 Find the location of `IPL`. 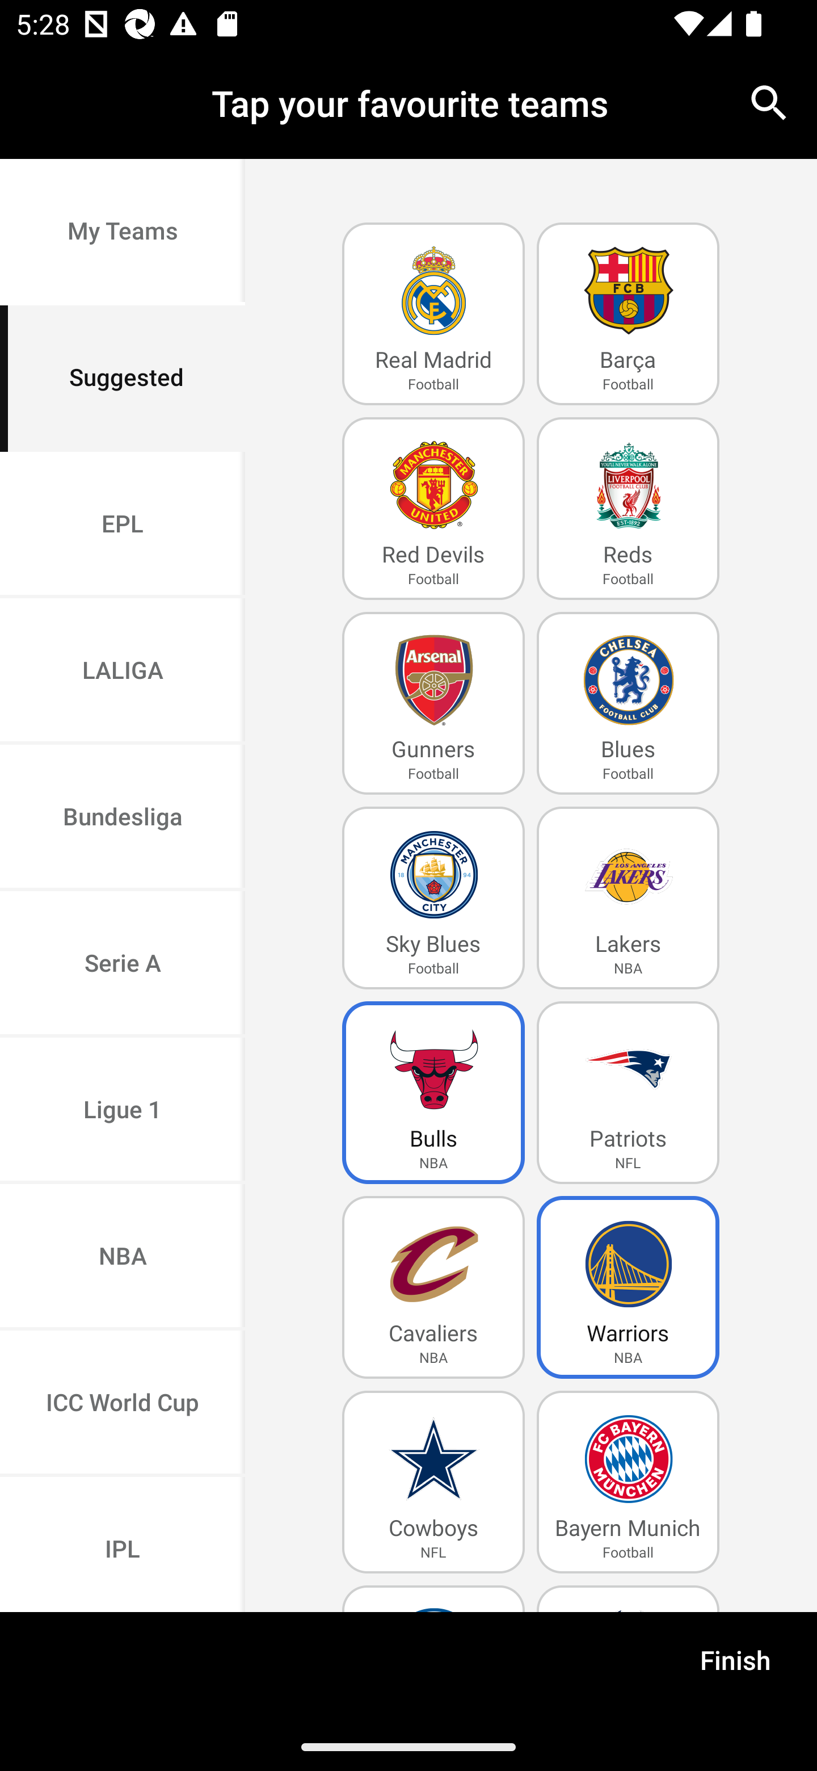

IPL is located at coordinates (123, 1544).